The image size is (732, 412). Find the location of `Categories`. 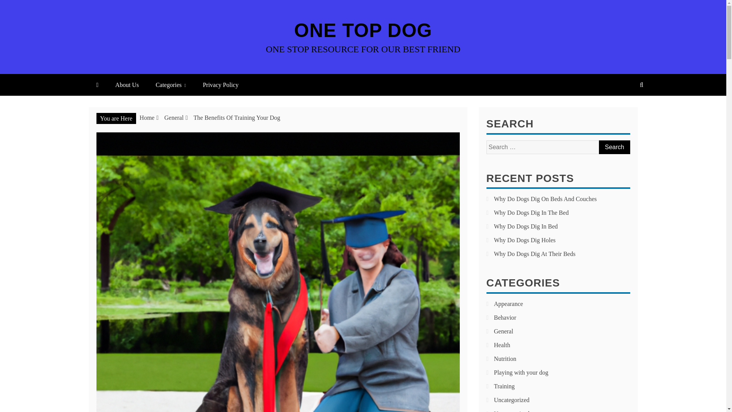

Categories is located at coordinates (171, 85).